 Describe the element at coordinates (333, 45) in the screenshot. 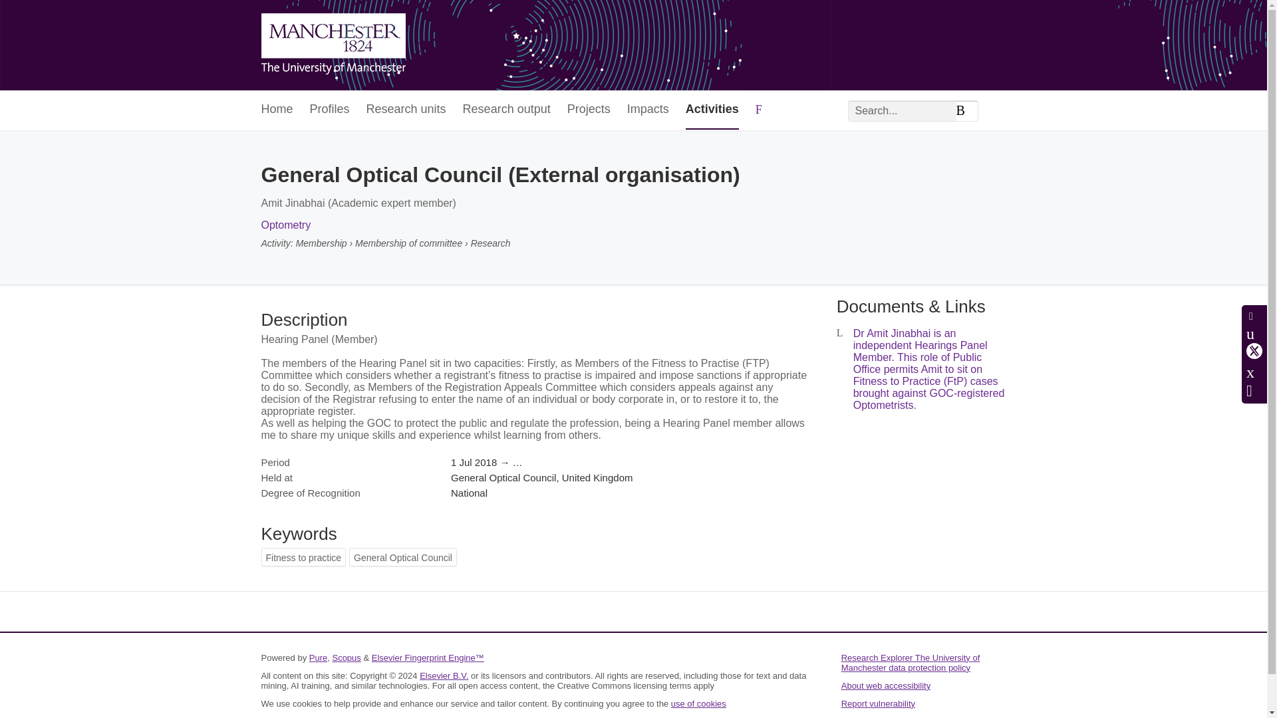

I see `Research Explorer The University of Manchester Home` at that location.